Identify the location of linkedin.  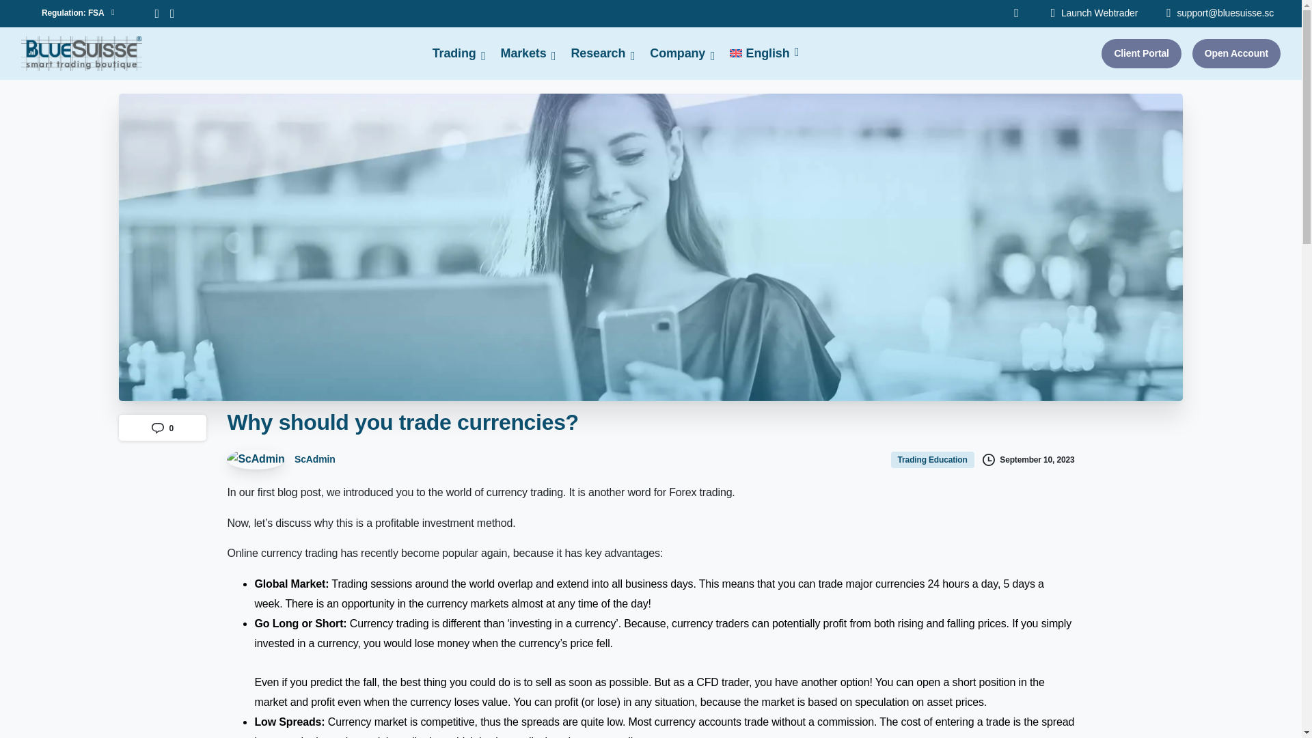
(78, 14).